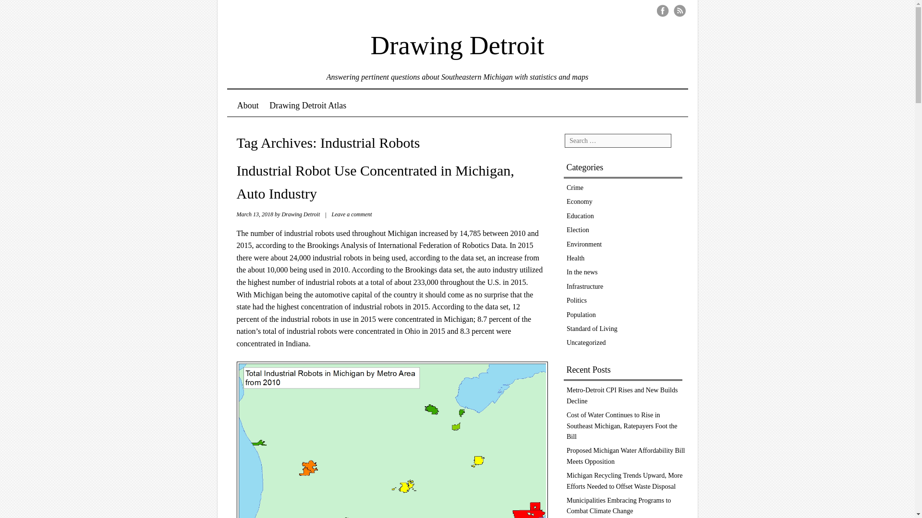  I want to click on Standard of Living, so click(592, 329).